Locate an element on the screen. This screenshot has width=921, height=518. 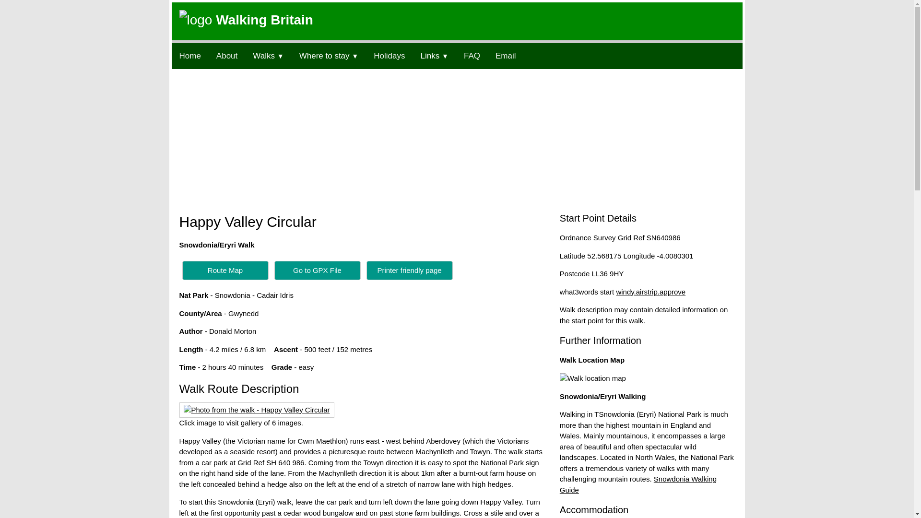
Route Map is located at coordinates (225, 270).